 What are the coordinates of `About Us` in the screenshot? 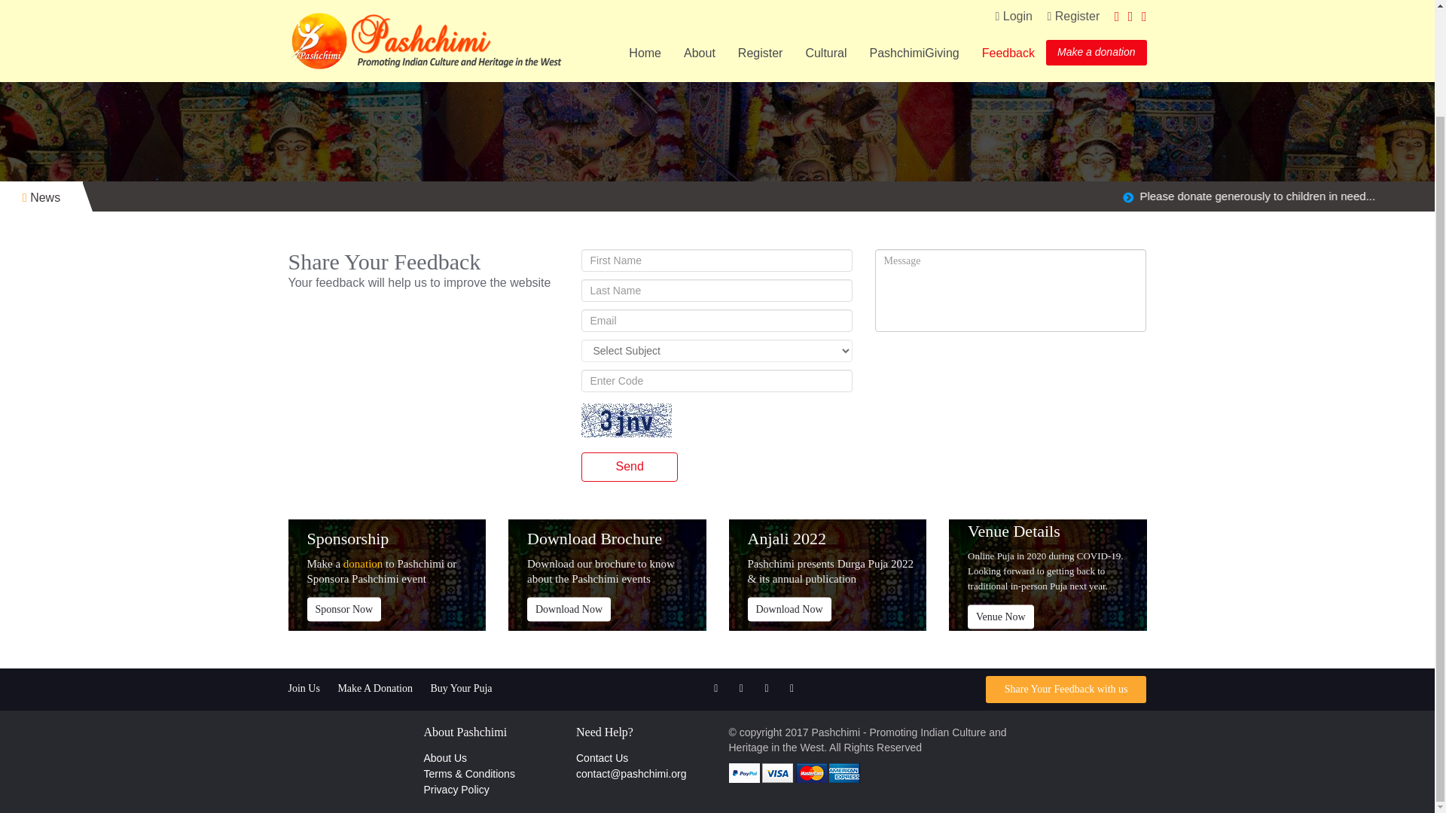 It's located at (445, 758).